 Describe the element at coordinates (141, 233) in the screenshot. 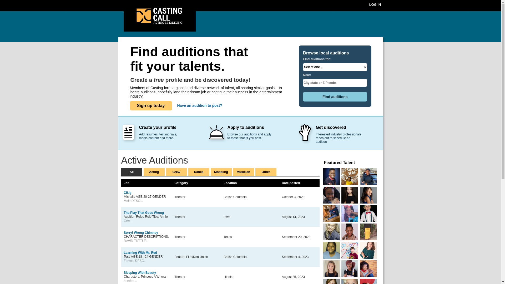

I see `Sorry! Wrong Chimney` at that location.